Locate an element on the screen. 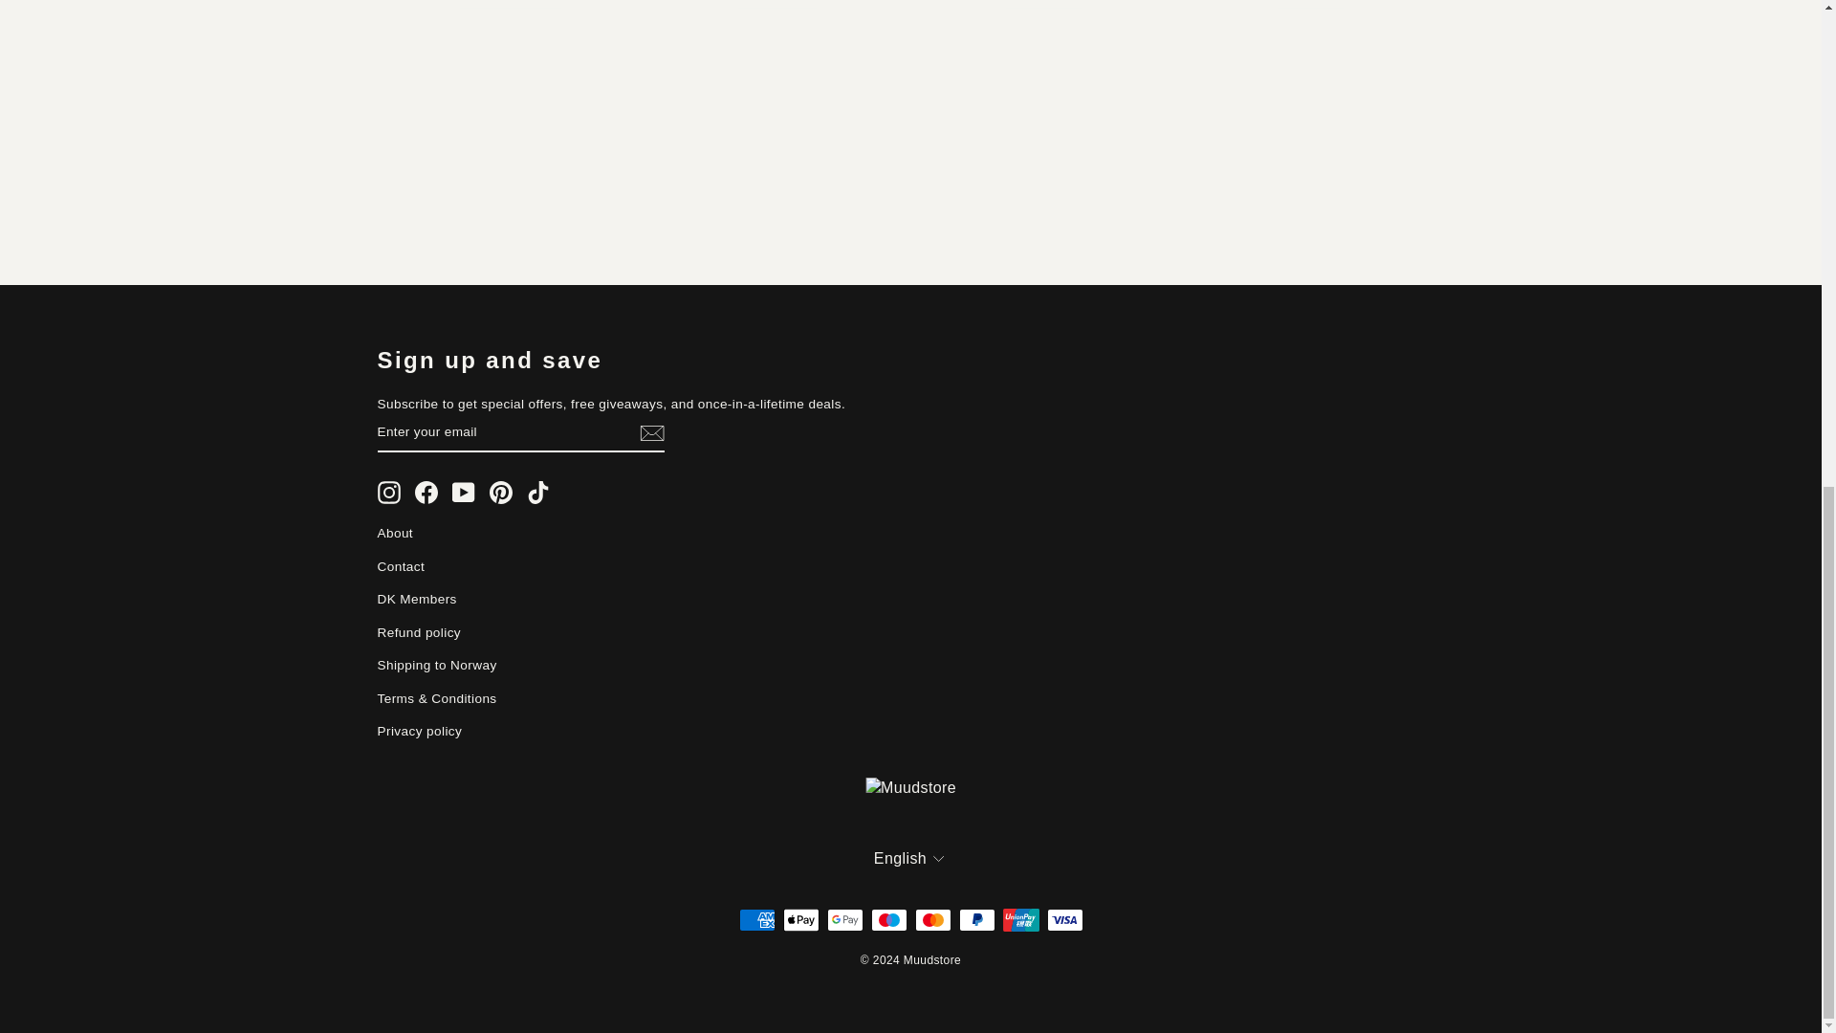 The width and height of the screenshot is (1836, 1033). Muudstore on Pinterest is located at coordinates (501, 493).